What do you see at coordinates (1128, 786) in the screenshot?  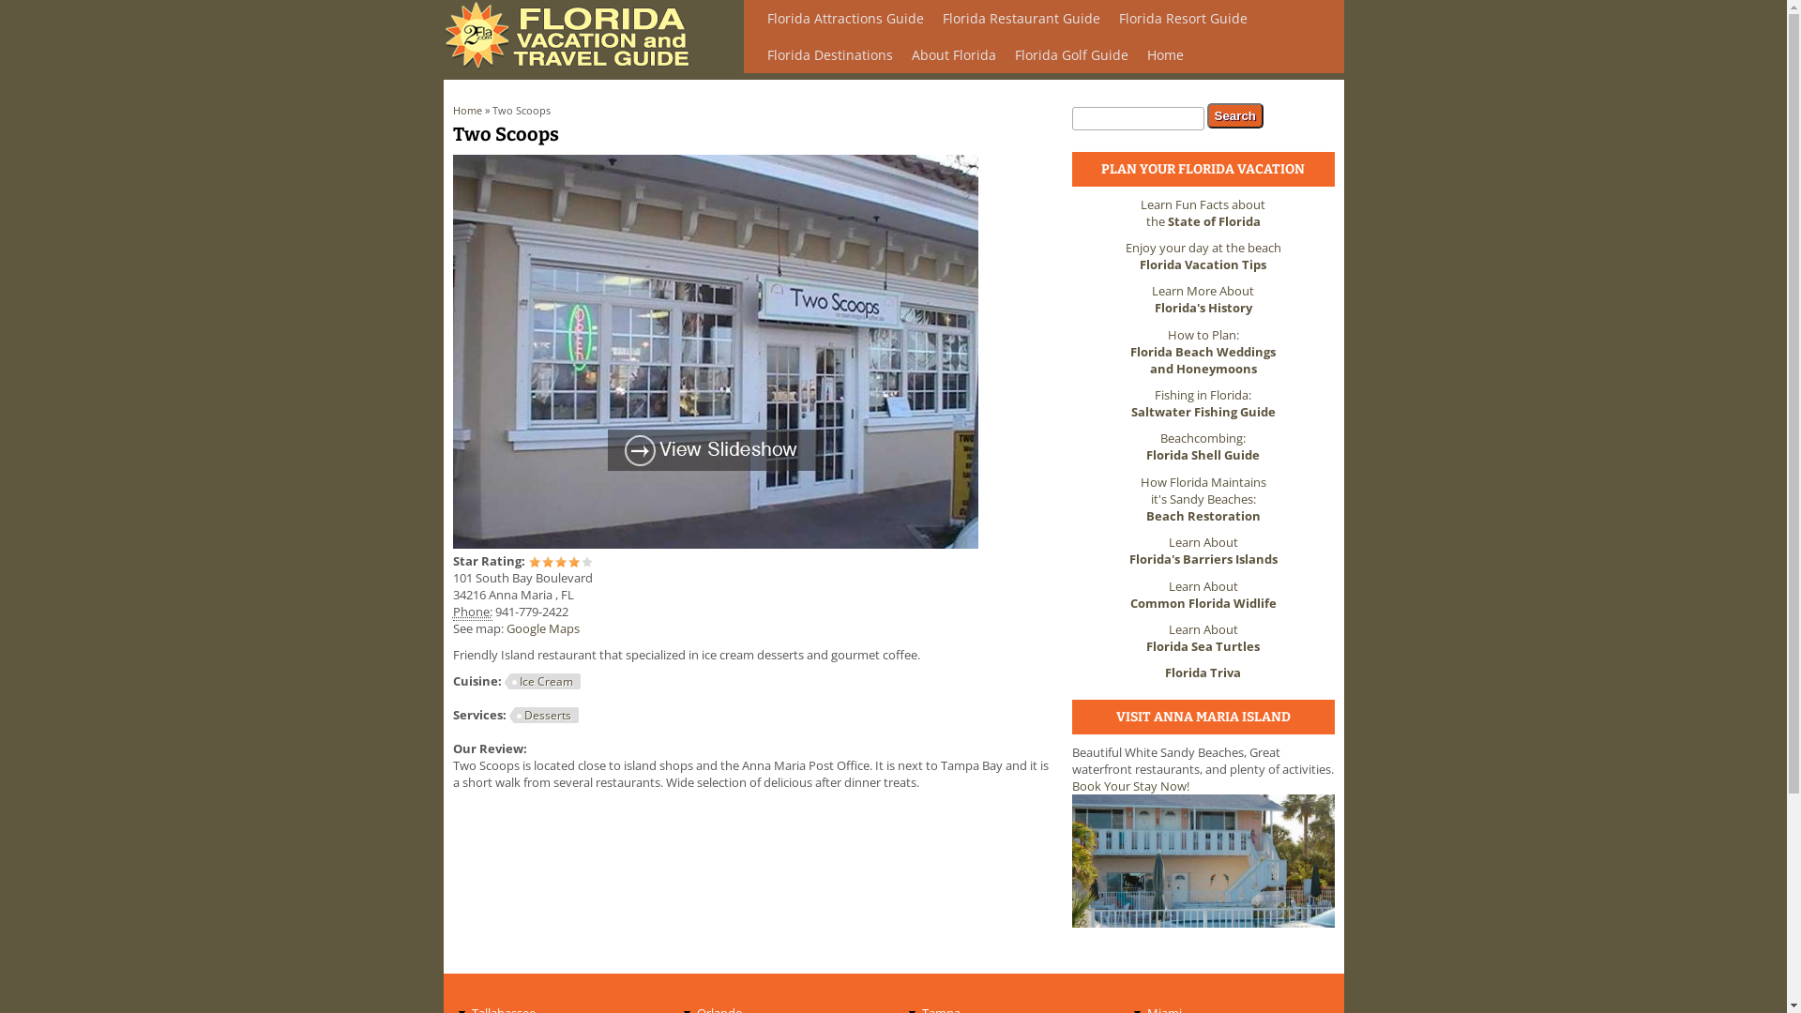 I see `Book Your Stay Now` at bounding box center [1128, 786].